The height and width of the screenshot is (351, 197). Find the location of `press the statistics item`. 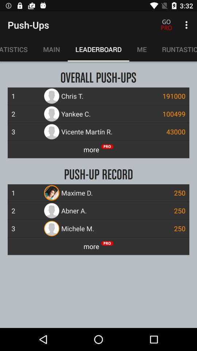

press the statistics item is located at coordinates (18, 49).